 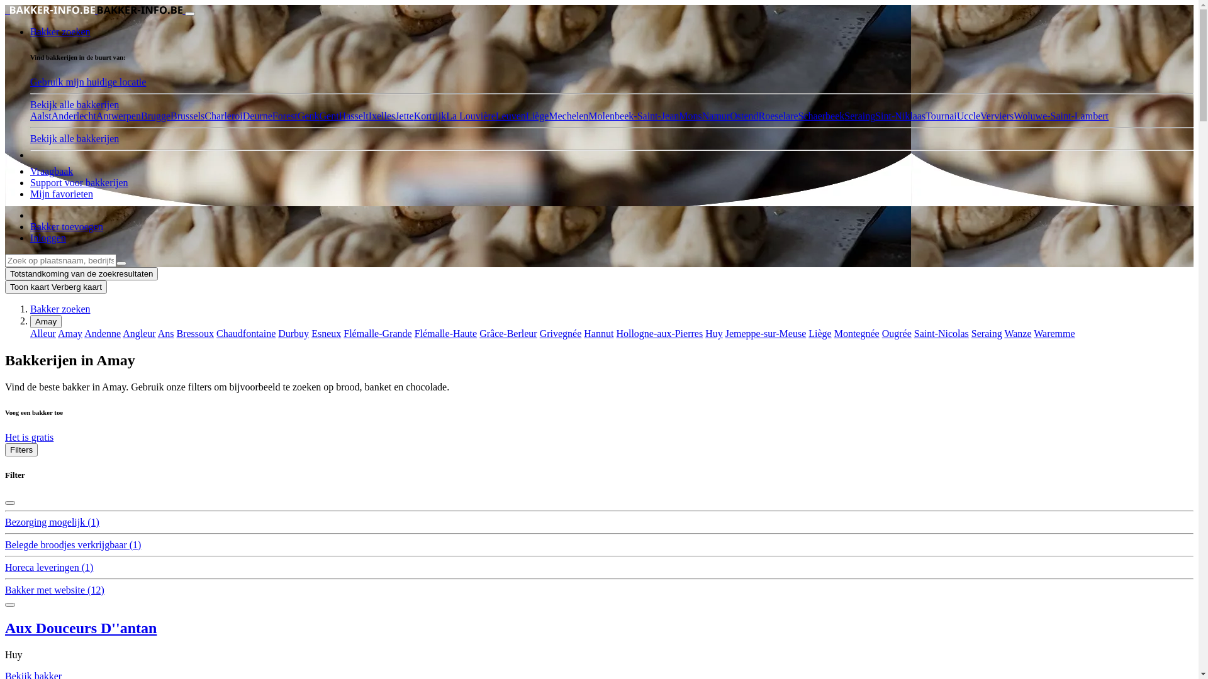 What do you see at coordinates (246, 333) in the screenshot?
I see `Chaudfontaine` at bounding box center [246, 333].